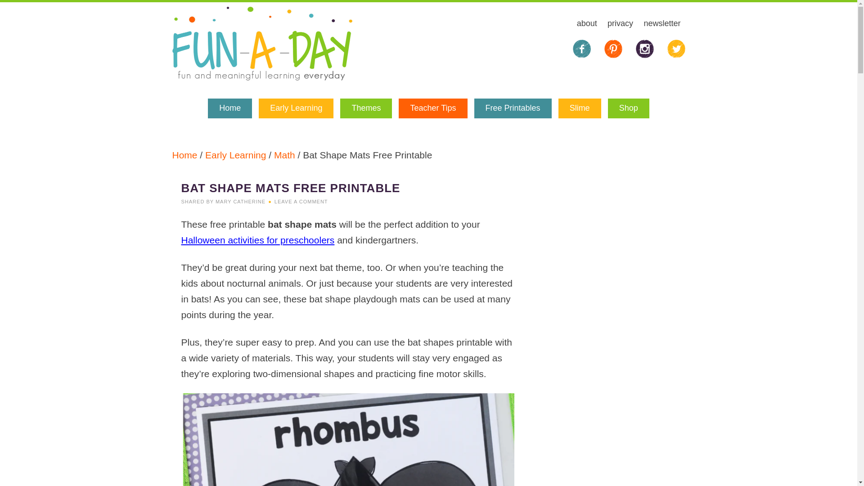  I want to click on Math, so click(284, 155).